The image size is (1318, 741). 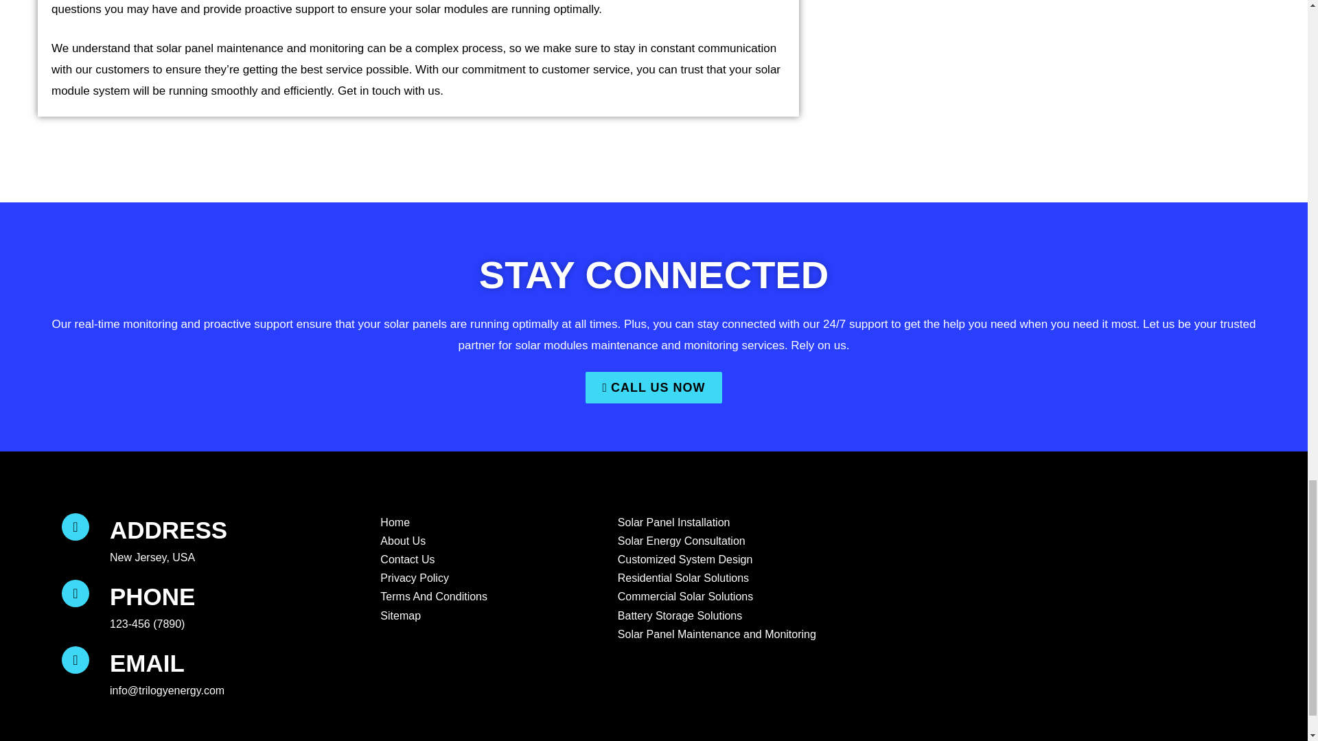 What do you see at coordinates (680, 541) in the screenshot?
I see `Solar Energy Consultation` at bounding box center [680, 541].